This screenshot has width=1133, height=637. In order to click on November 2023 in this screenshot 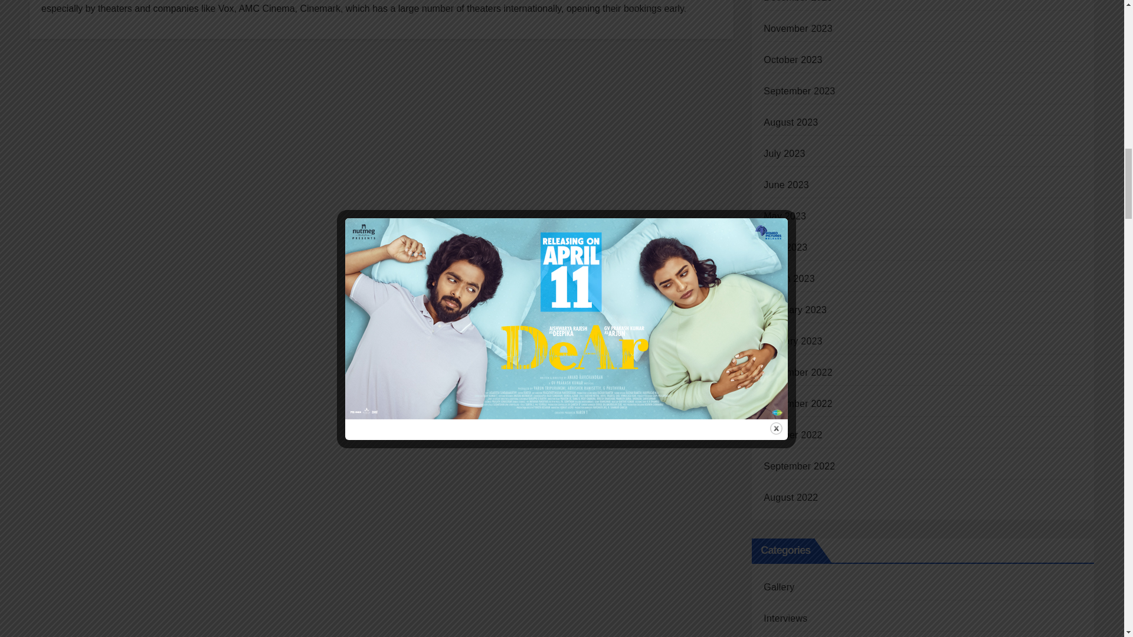, I will do `click(798, 28)`.